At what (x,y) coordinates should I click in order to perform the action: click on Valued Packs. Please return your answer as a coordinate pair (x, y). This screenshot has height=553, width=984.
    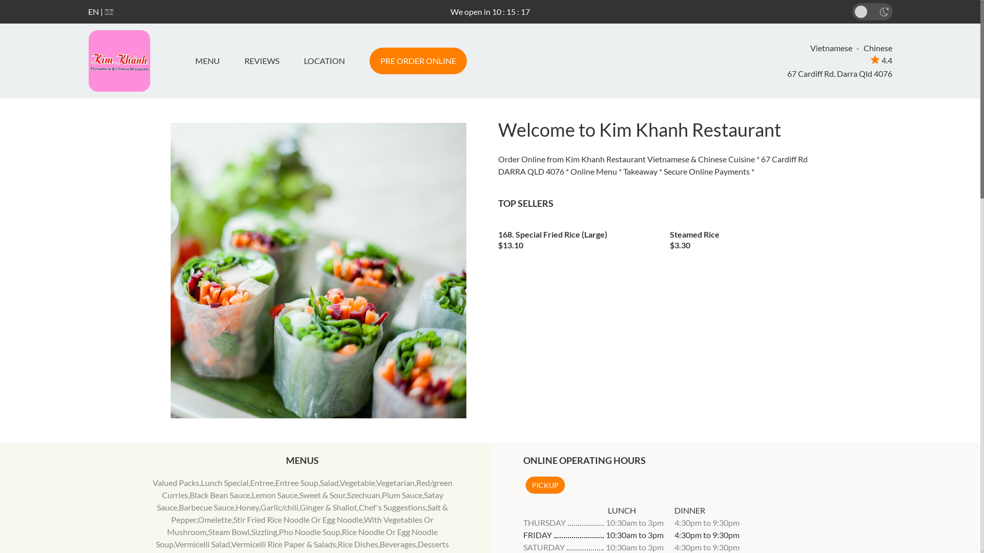
    Looking at the image, I should click on (176, 482).